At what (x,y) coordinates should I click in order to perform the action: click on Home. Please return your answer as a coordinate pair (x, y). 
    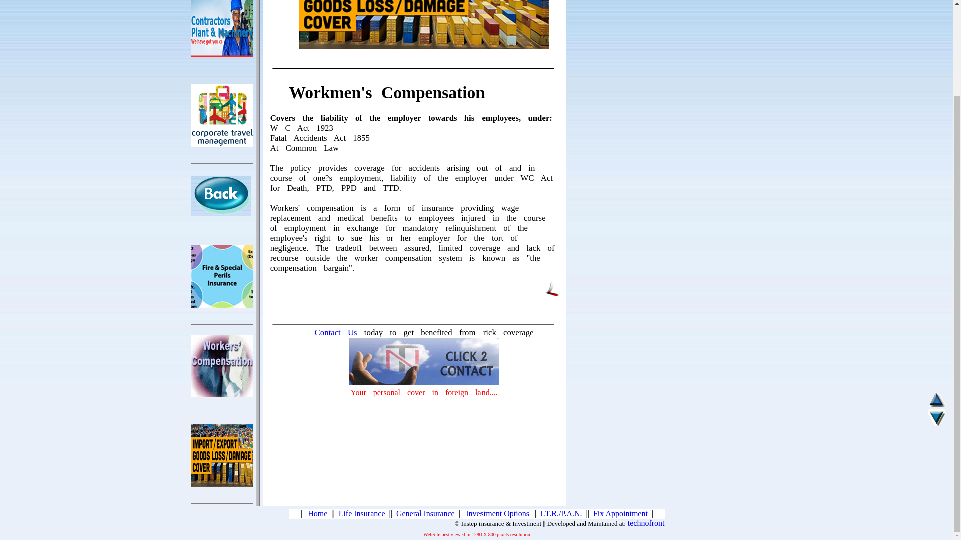
    Looking at the image, I should click on (317, 513).